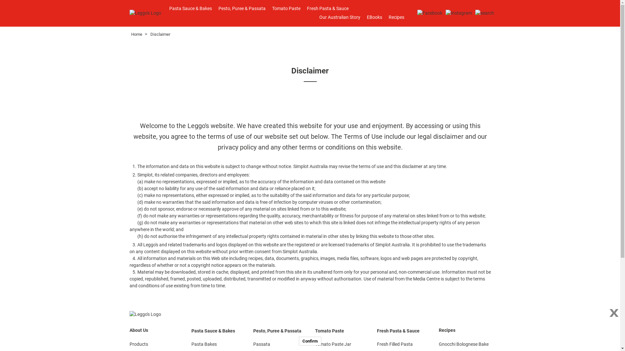  What do you see at coordinates (403, 344) in the screenshot?
I see `Fresh Filled Pasta` at bounding box center [403, 344].